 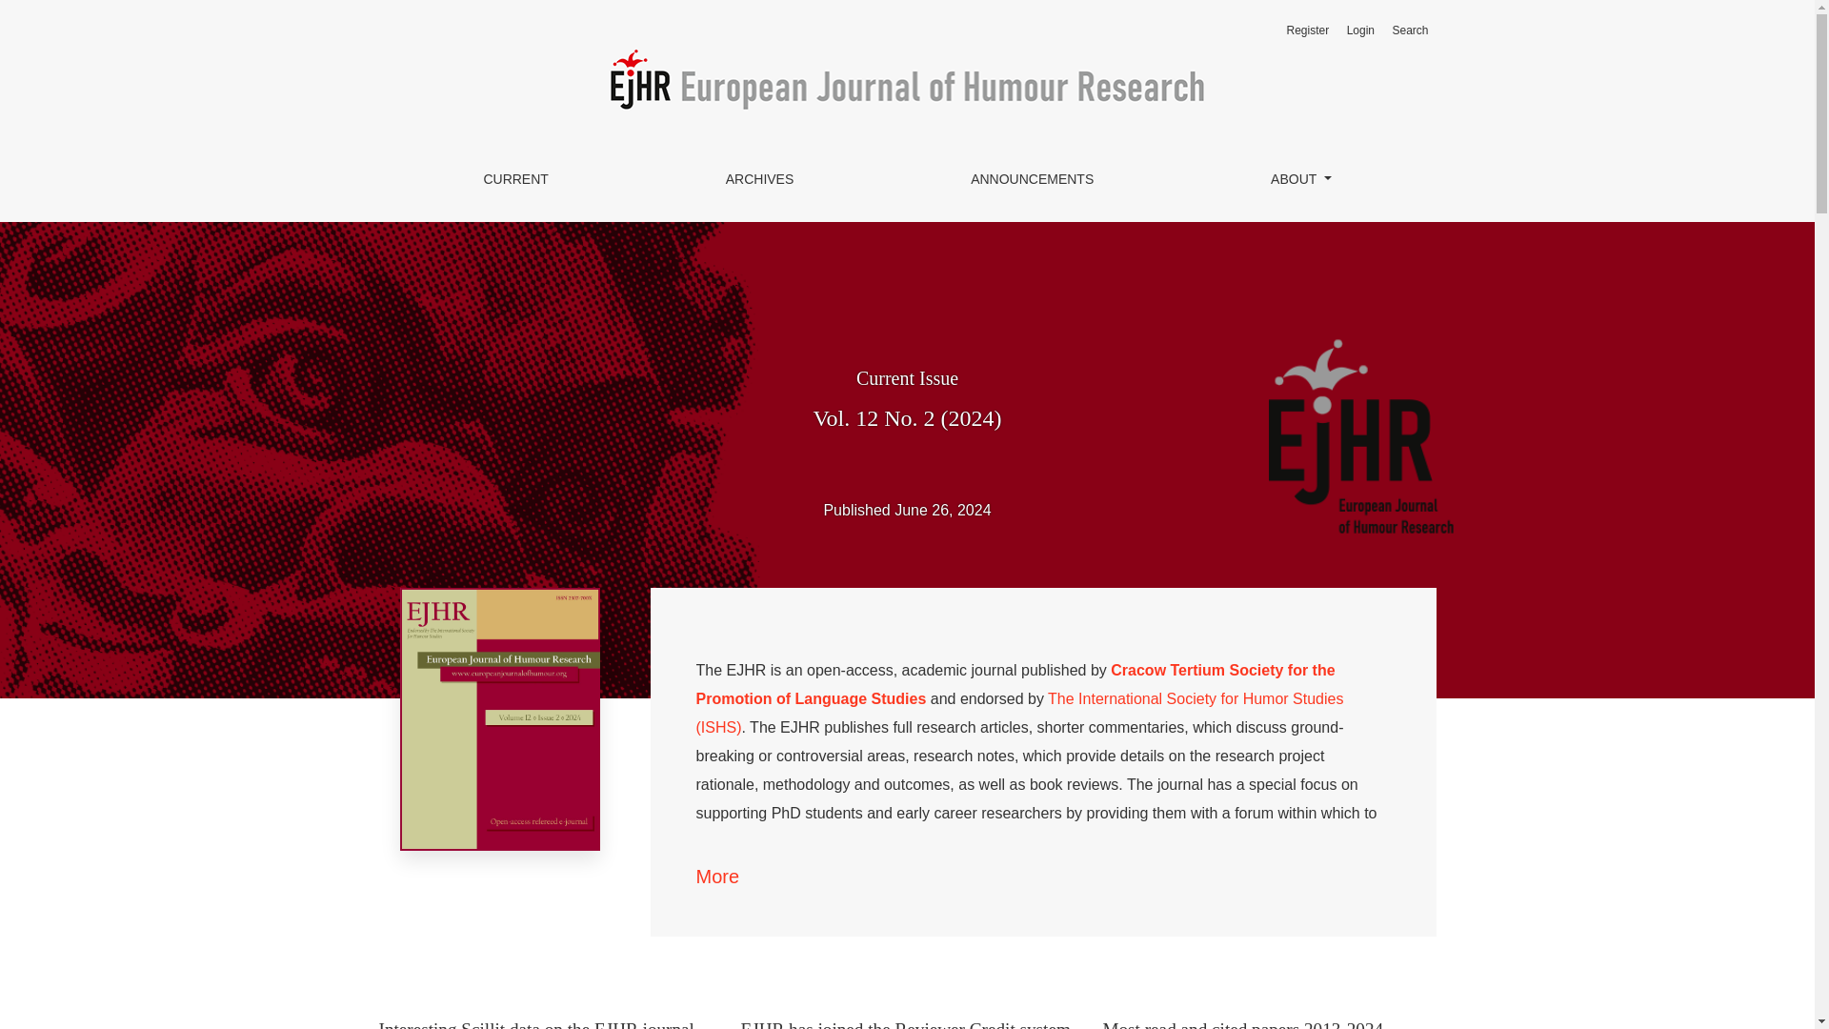 What do you see at coordinates (1309, 30) in the screenshot?
I see `Register` at bounding box center [1309, 30].